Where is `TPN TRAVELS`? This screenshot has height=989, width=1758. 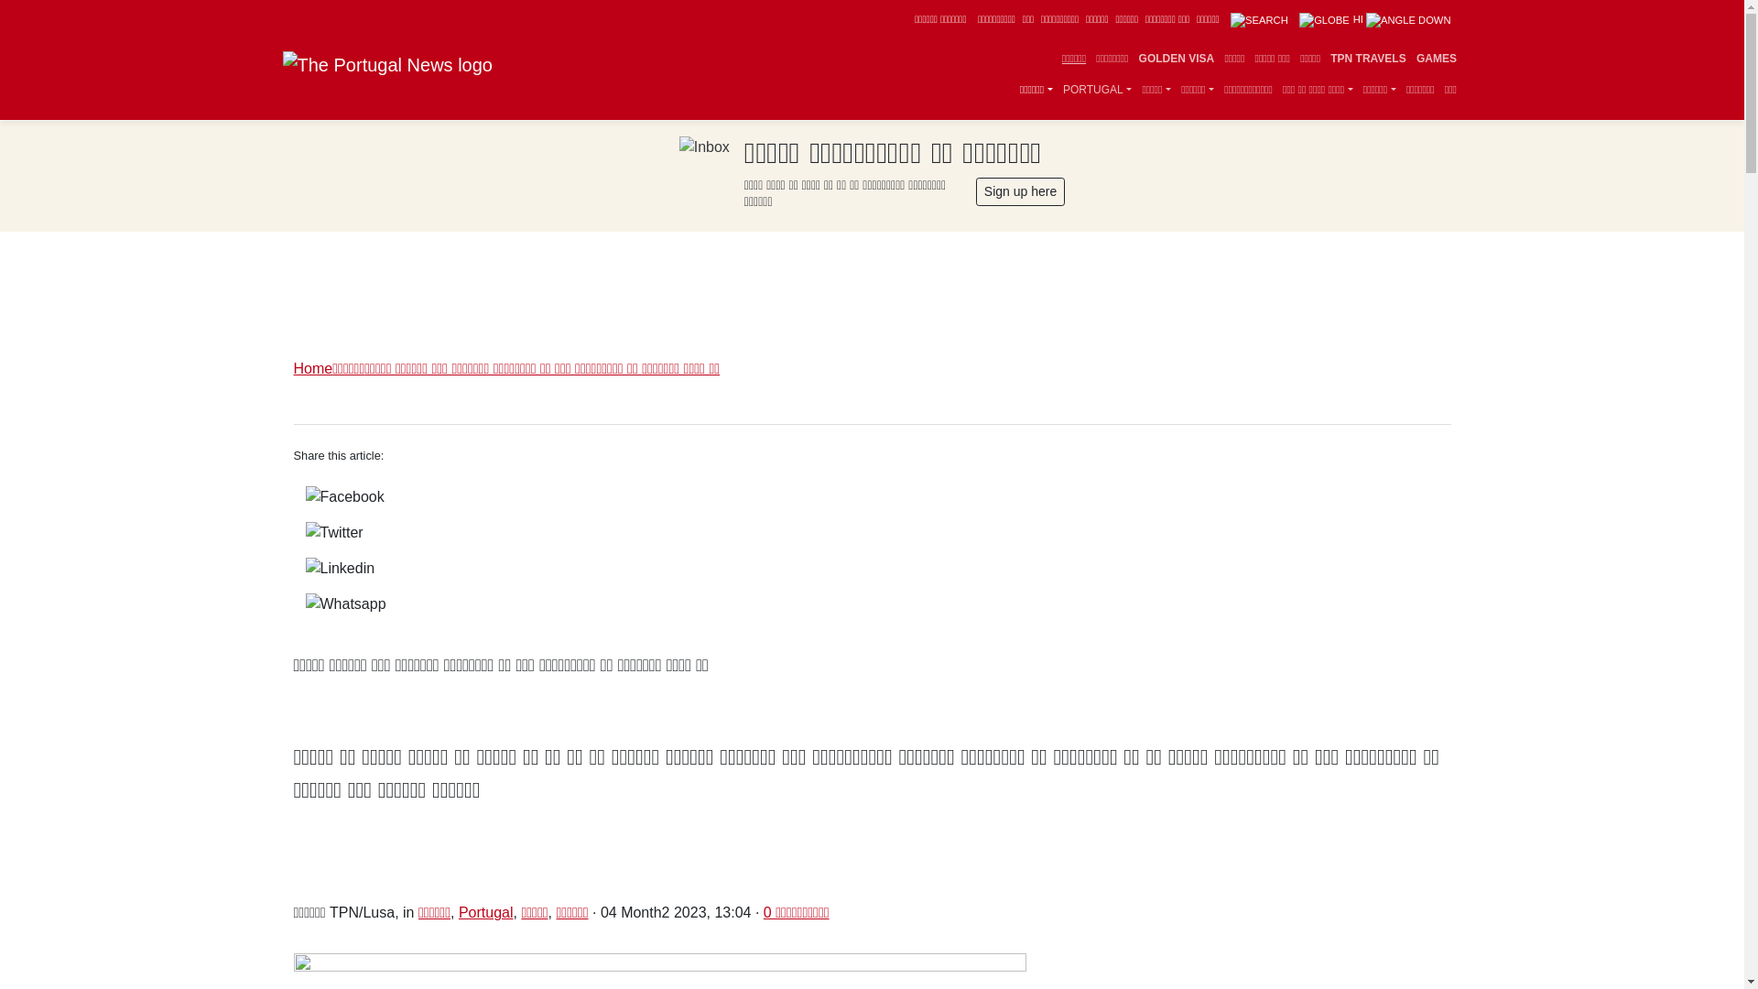
TPN TRAVELS is located at coordinates (1368, 59).